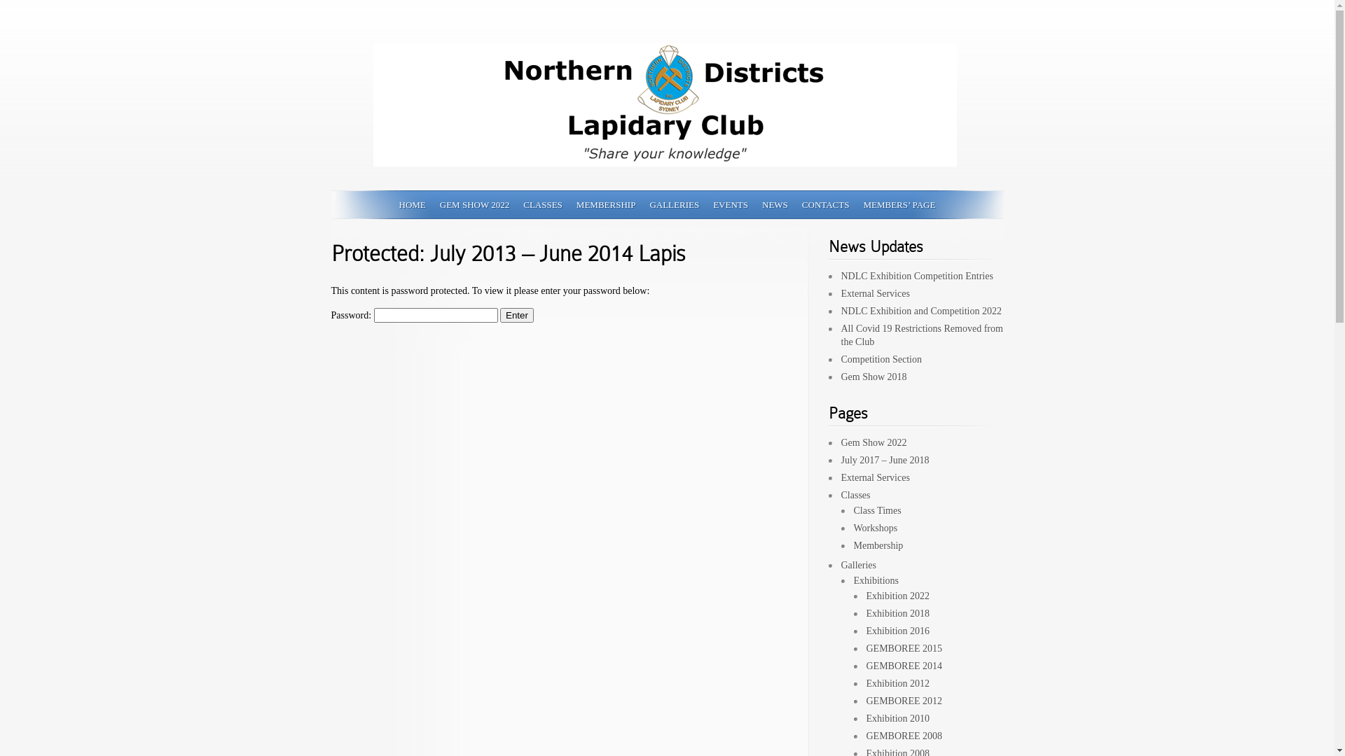 The width and height of the screenshot is (1345, 756). Describe the element at coordinates (878, 546) in the screenshot. I see `Membership` at that location.